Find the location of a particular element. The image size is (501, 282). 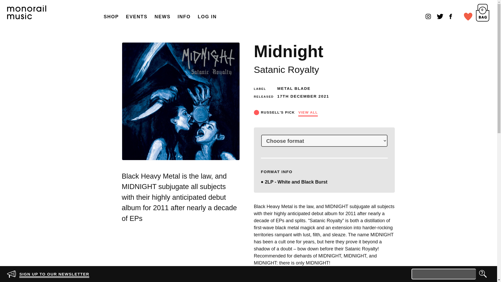

Monorail on Twitter is located at coordinates (440, 16).